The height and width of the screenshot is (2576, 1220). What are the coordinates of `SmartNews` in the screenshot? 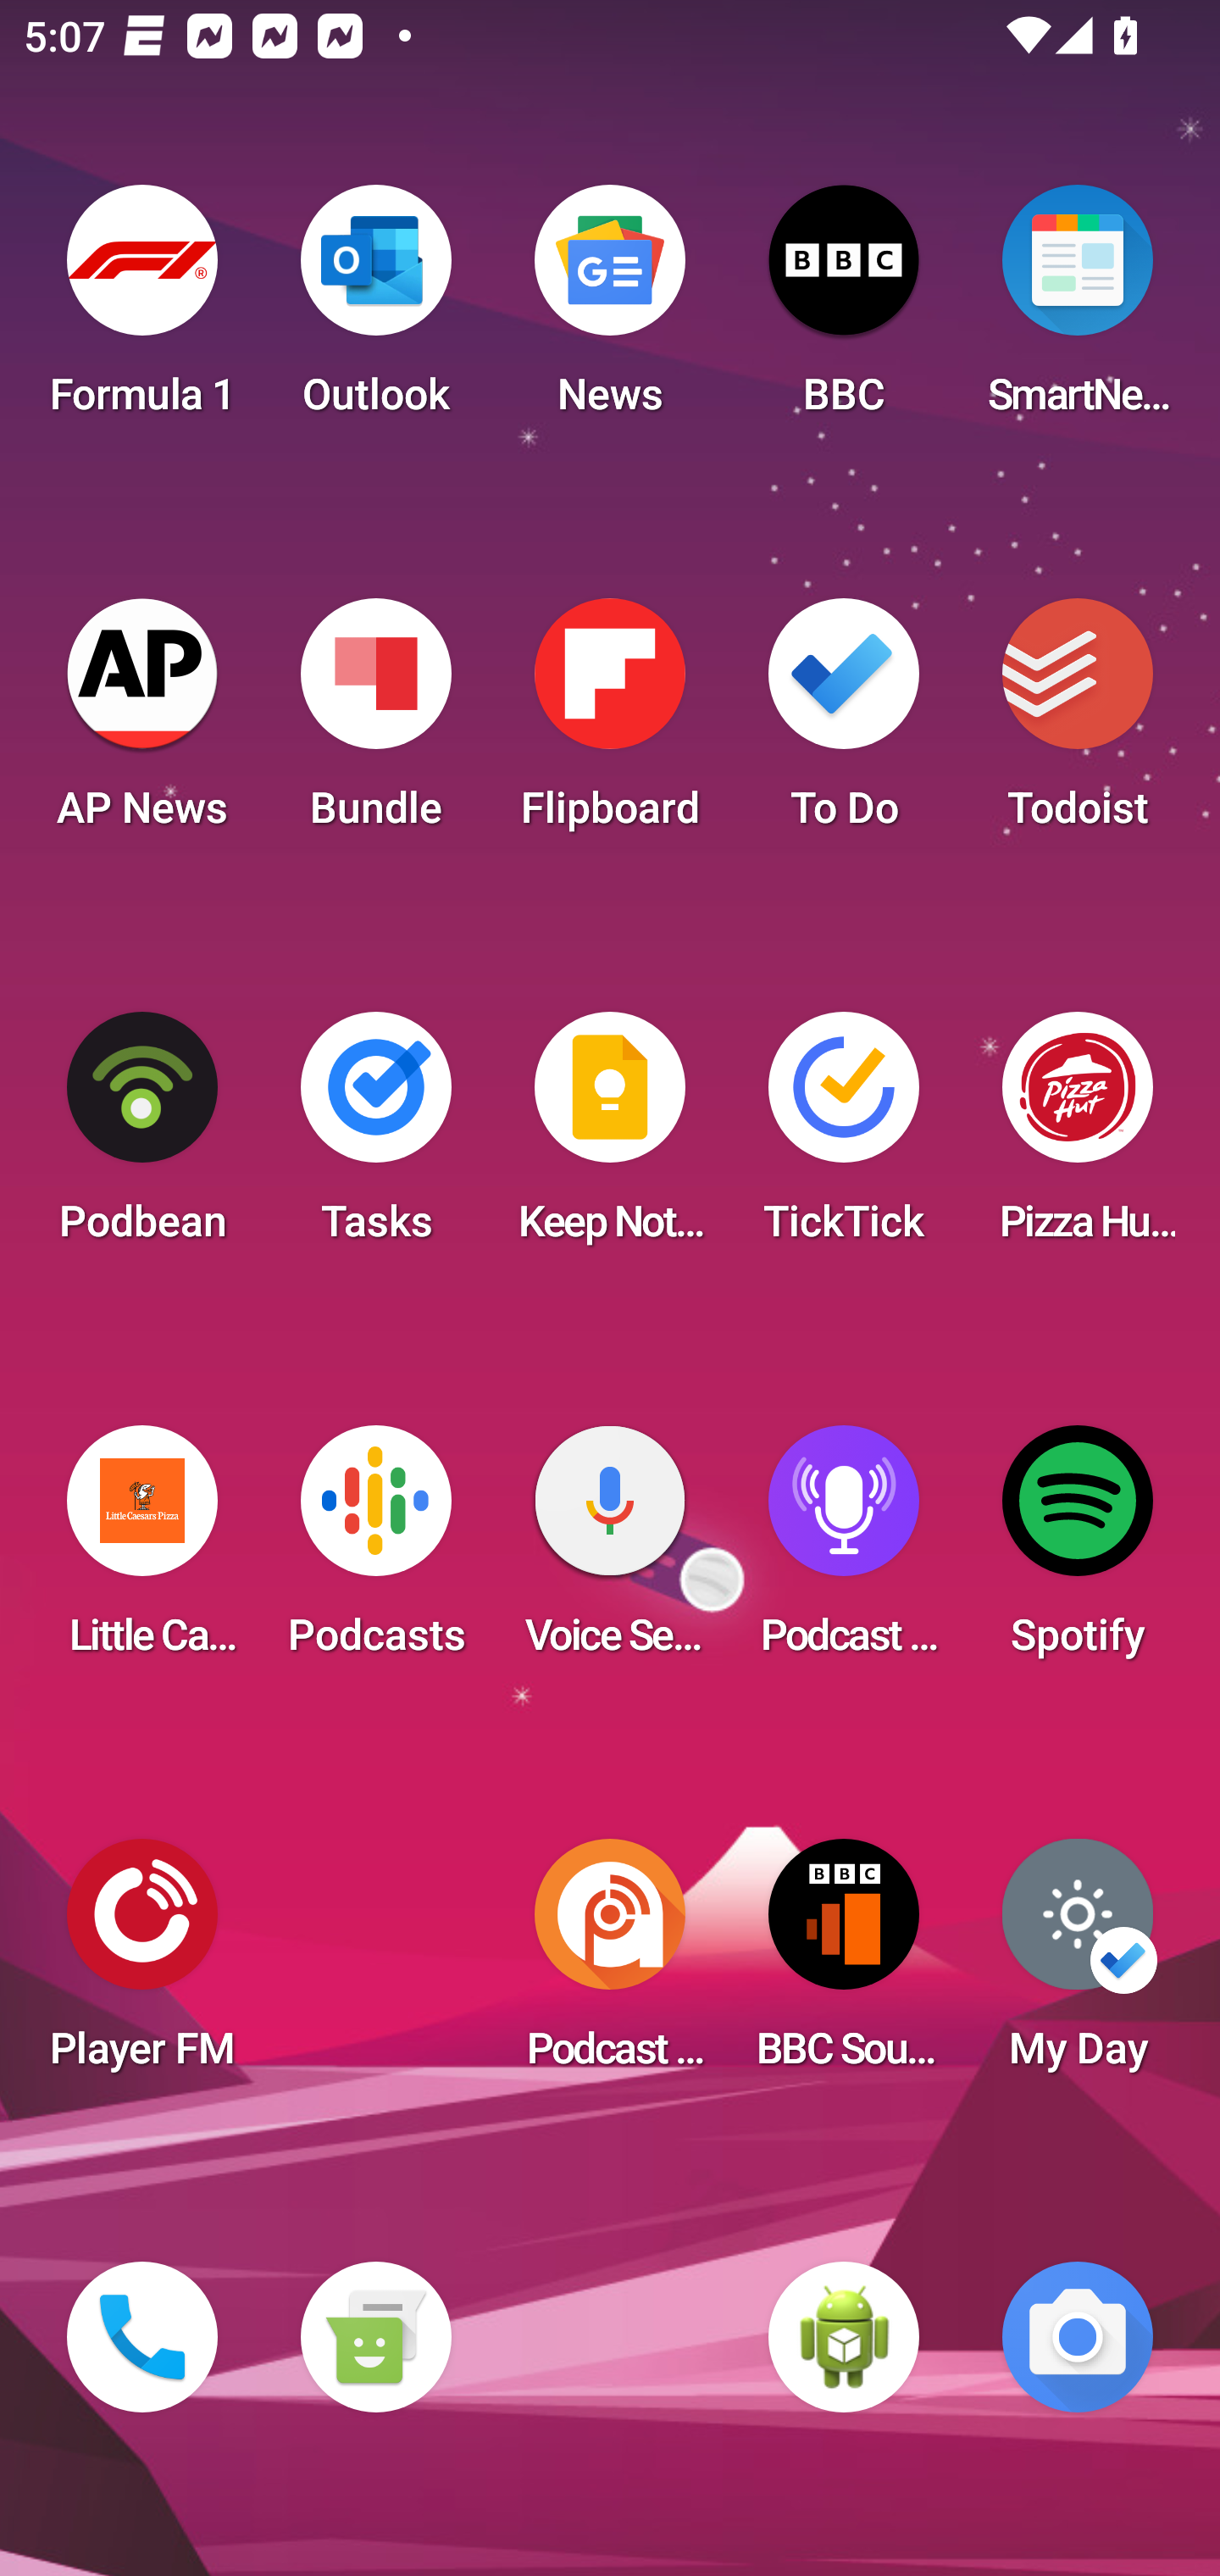 It's located at (1078, 310).